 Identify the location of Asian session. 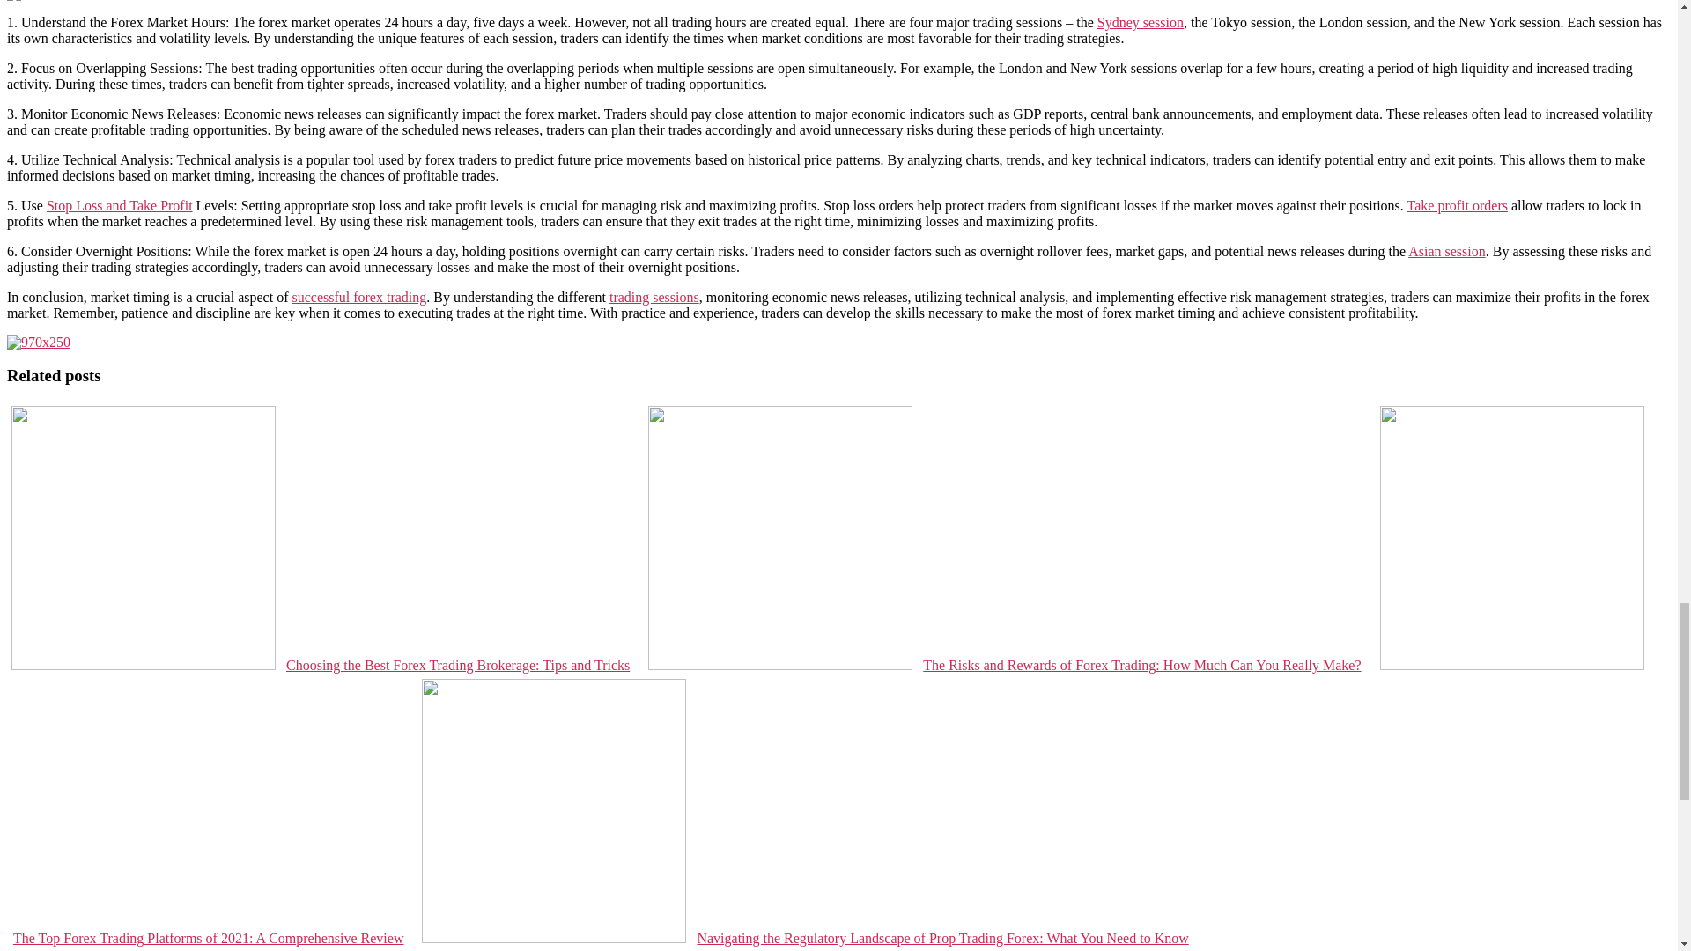
(1447, 250).